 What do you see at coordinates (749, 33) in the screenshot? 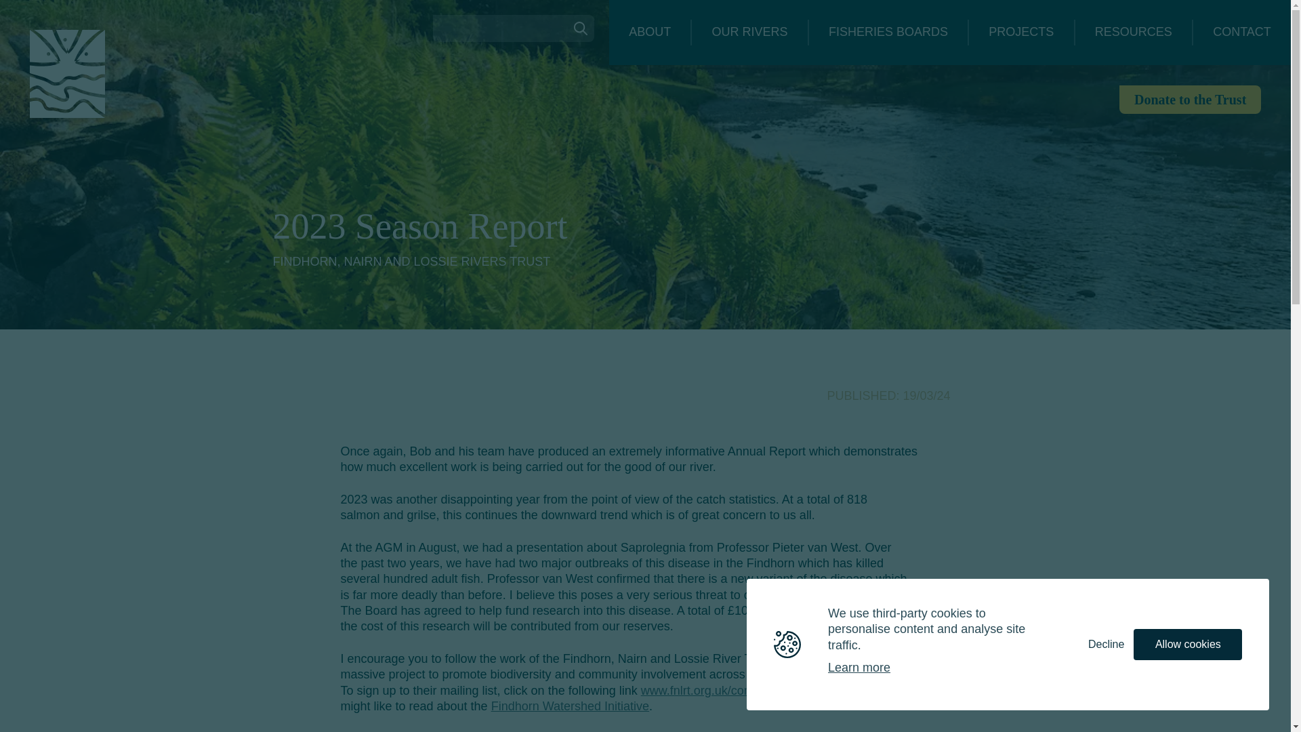
I see `OUR RIVERS` at bounding box center [749, 33].